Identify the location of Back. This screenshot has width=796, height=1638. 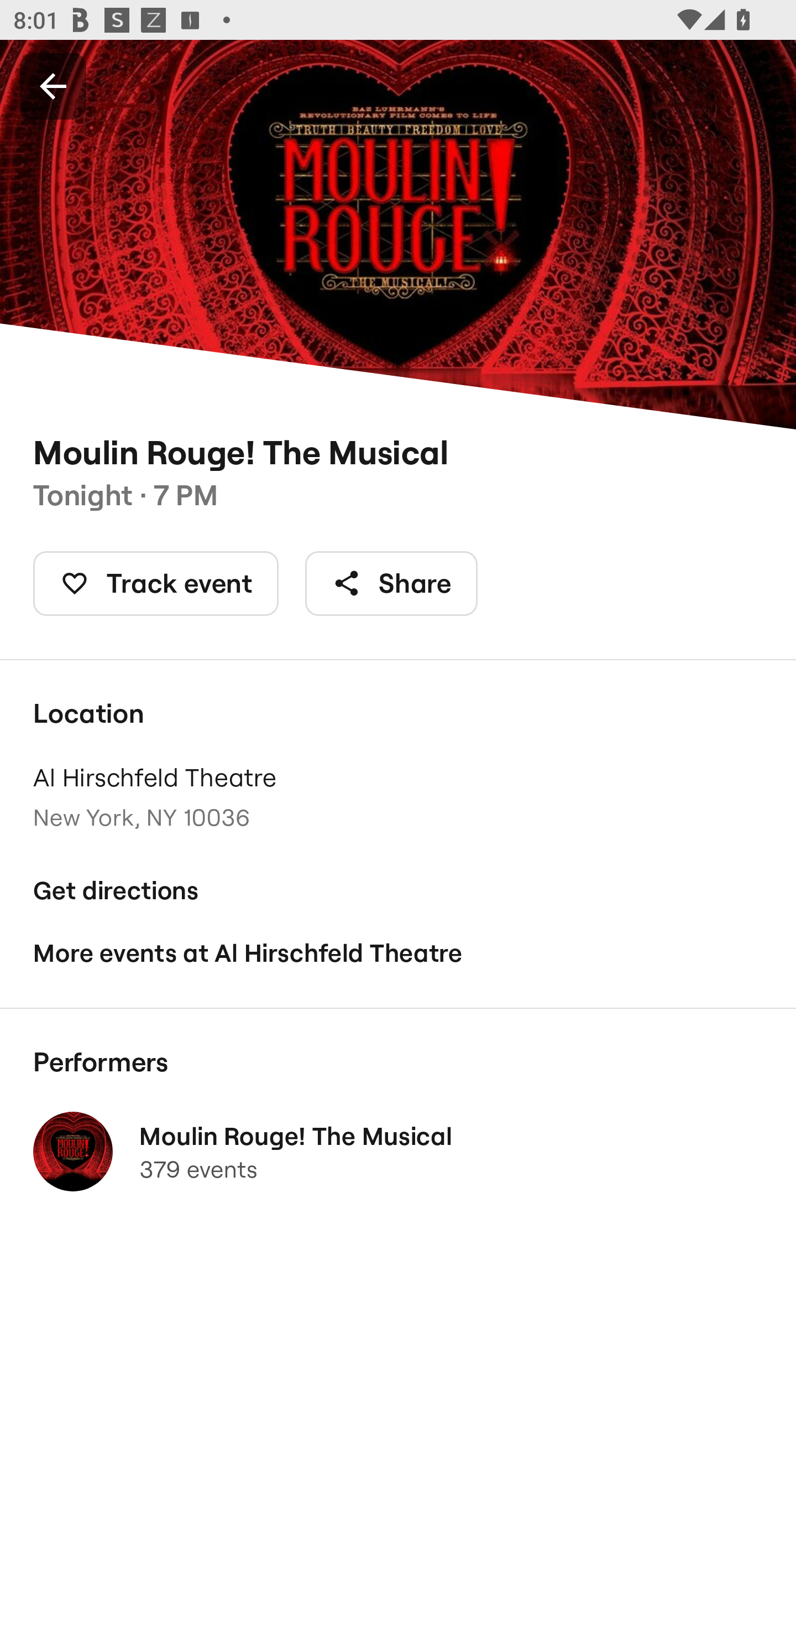
(53, 85).